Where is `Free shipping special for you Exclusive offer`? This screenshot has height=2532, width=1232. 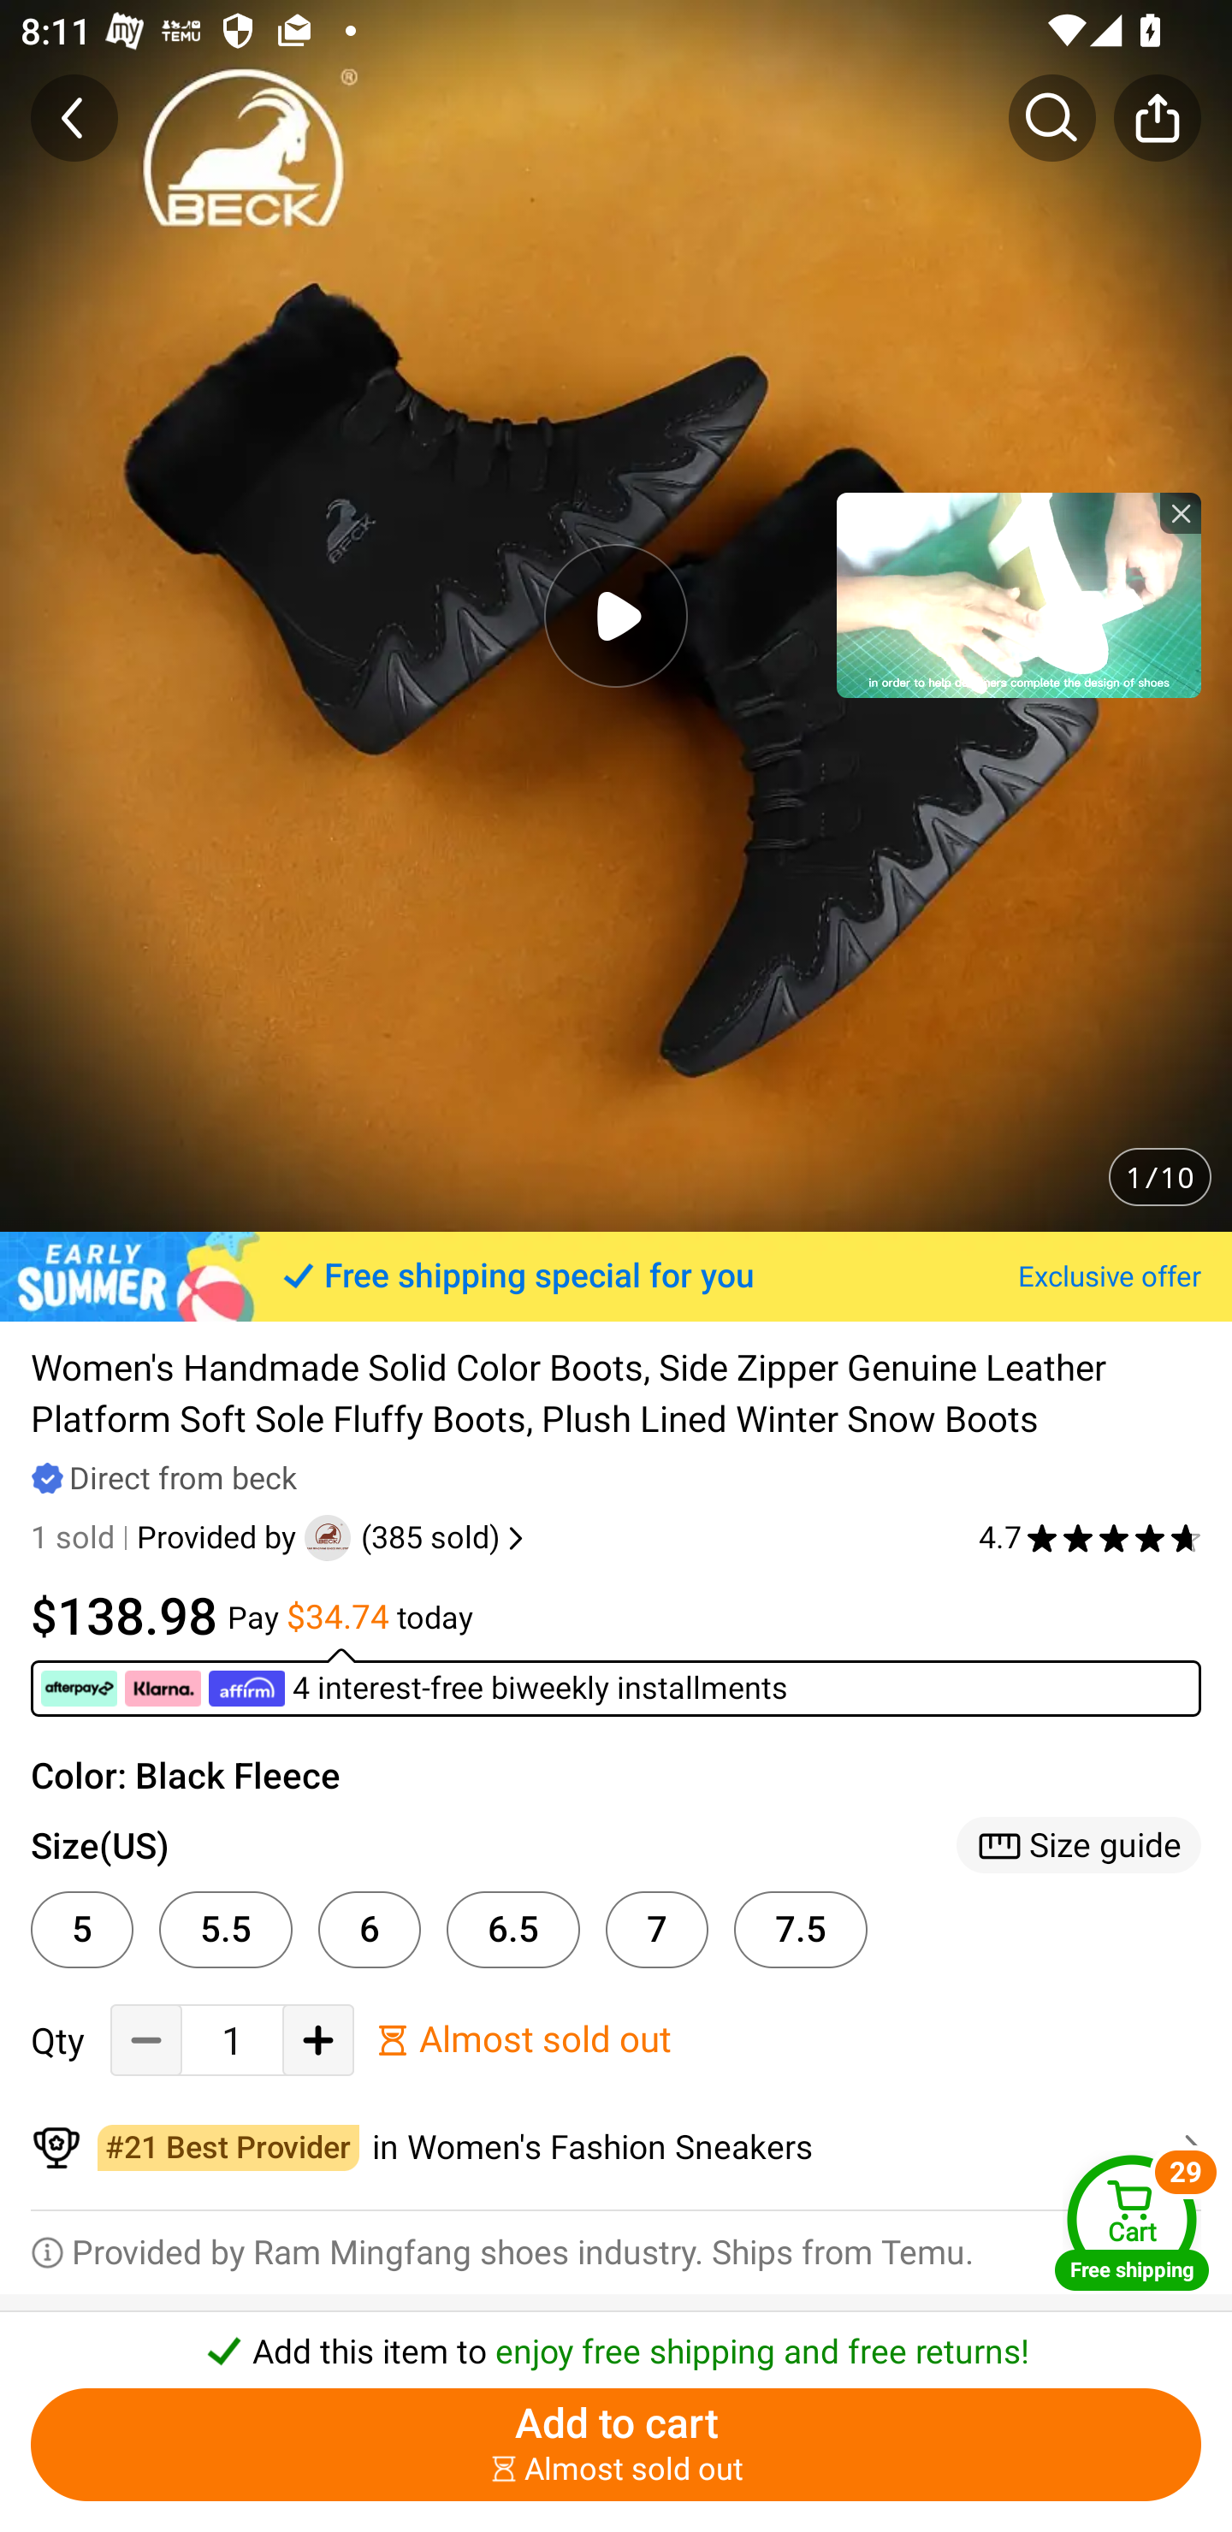 Free shipping special for you Exclusive offer is located at coordinates (616, 1276).